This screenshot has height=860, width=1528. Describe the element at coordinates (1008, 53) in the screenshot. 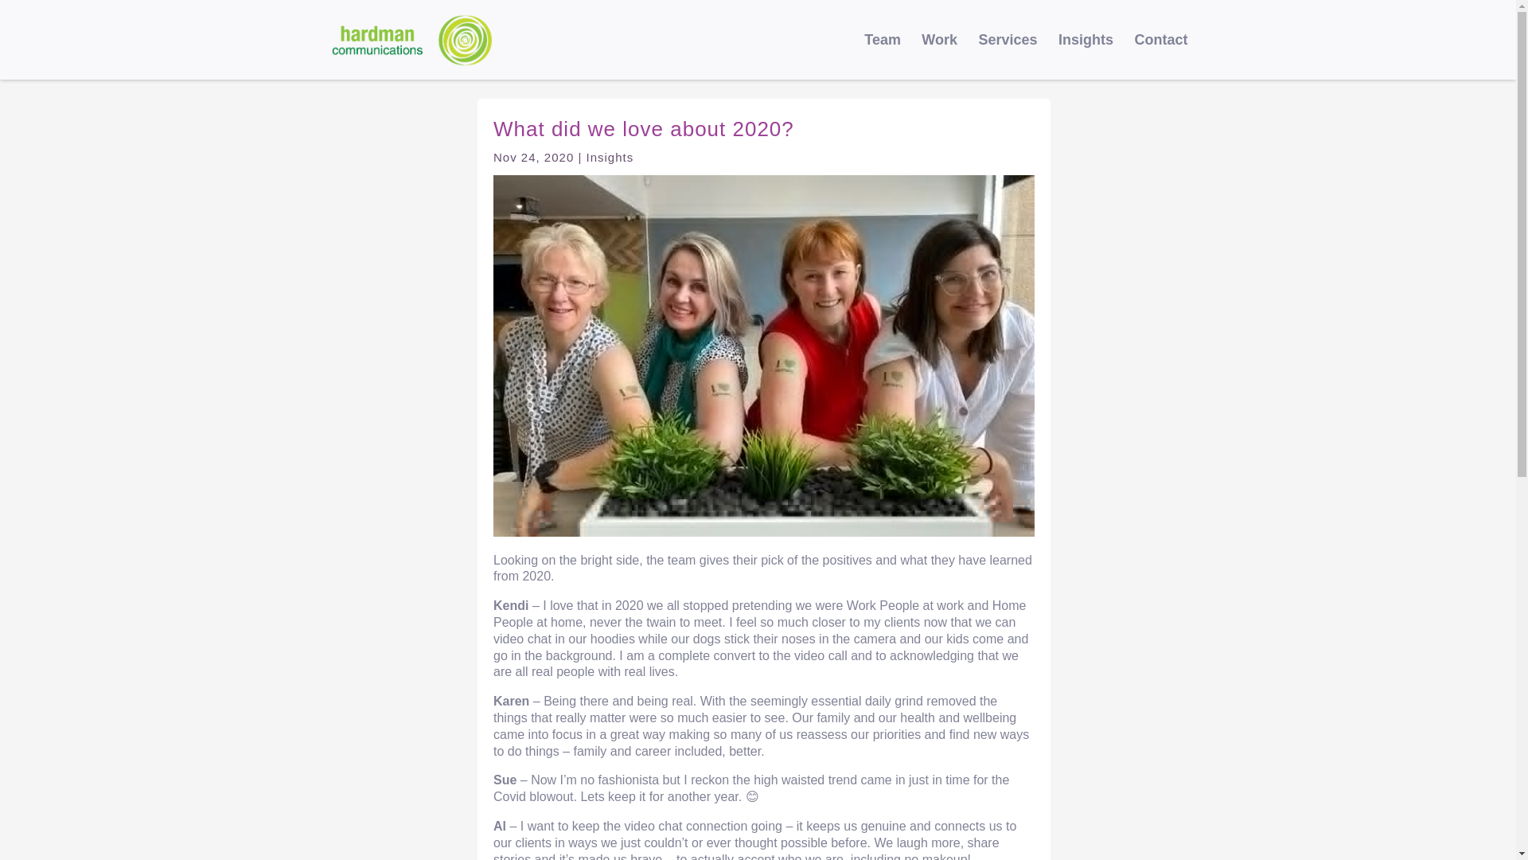

I see `Services` at that location.